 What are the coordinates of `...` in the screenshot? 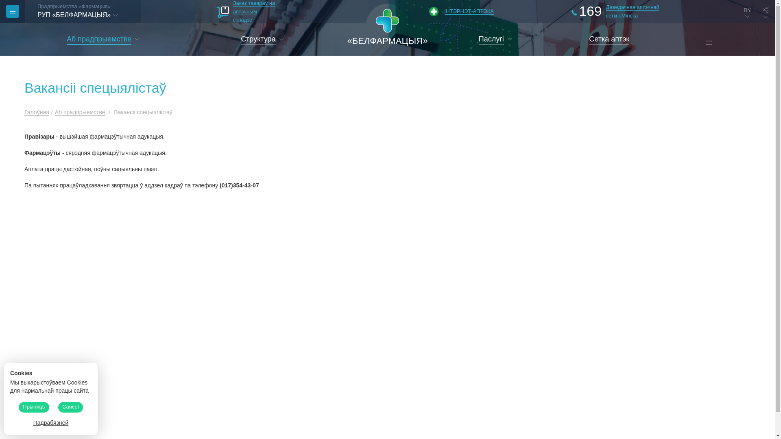 It's located at (709, 40).